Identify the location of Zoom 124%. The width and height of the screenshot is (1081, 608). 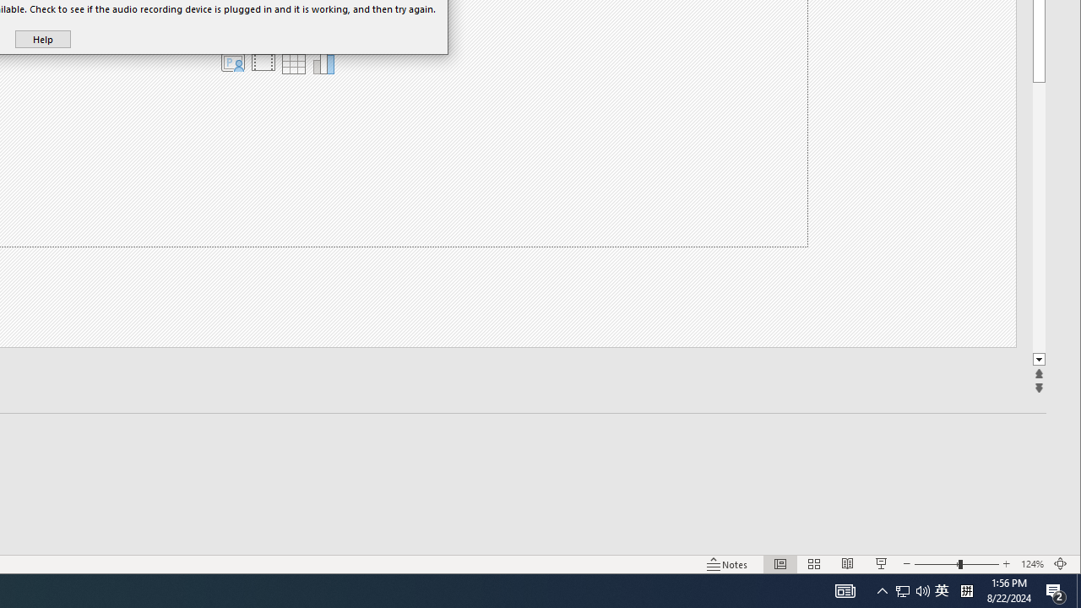
(1032, 564).